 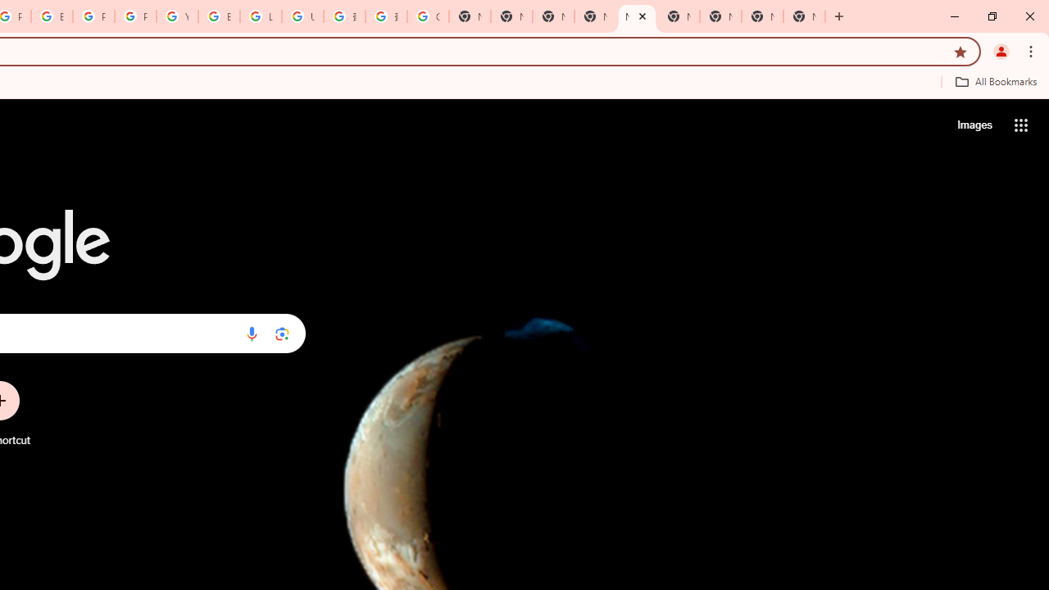 What do you see at coordinates (805, 16) in the screenshot?
I see `New Tab` at bounding box center [805, 16].